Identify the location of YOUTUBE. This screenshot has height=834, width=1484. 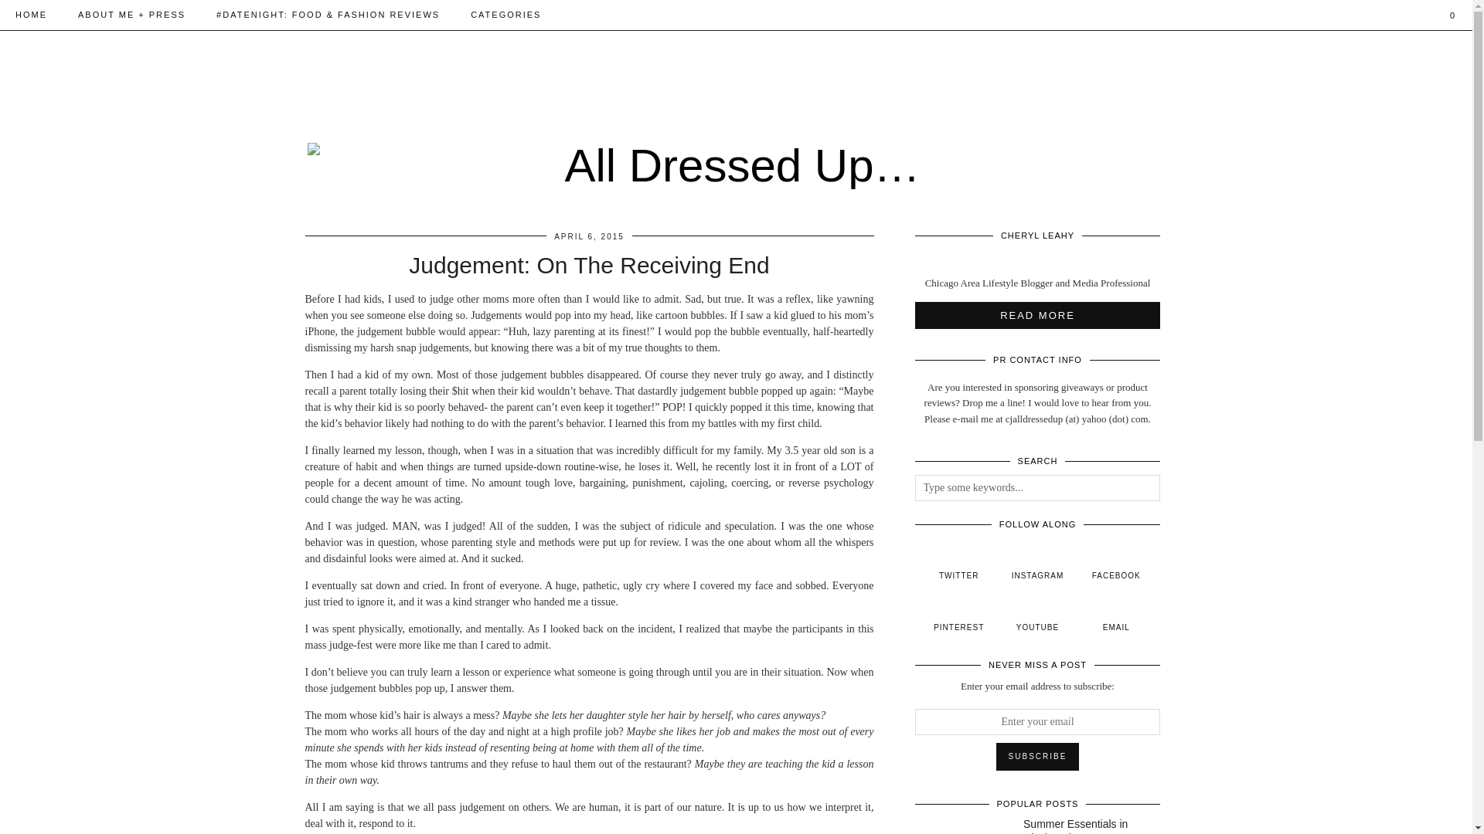
(1037, 615).